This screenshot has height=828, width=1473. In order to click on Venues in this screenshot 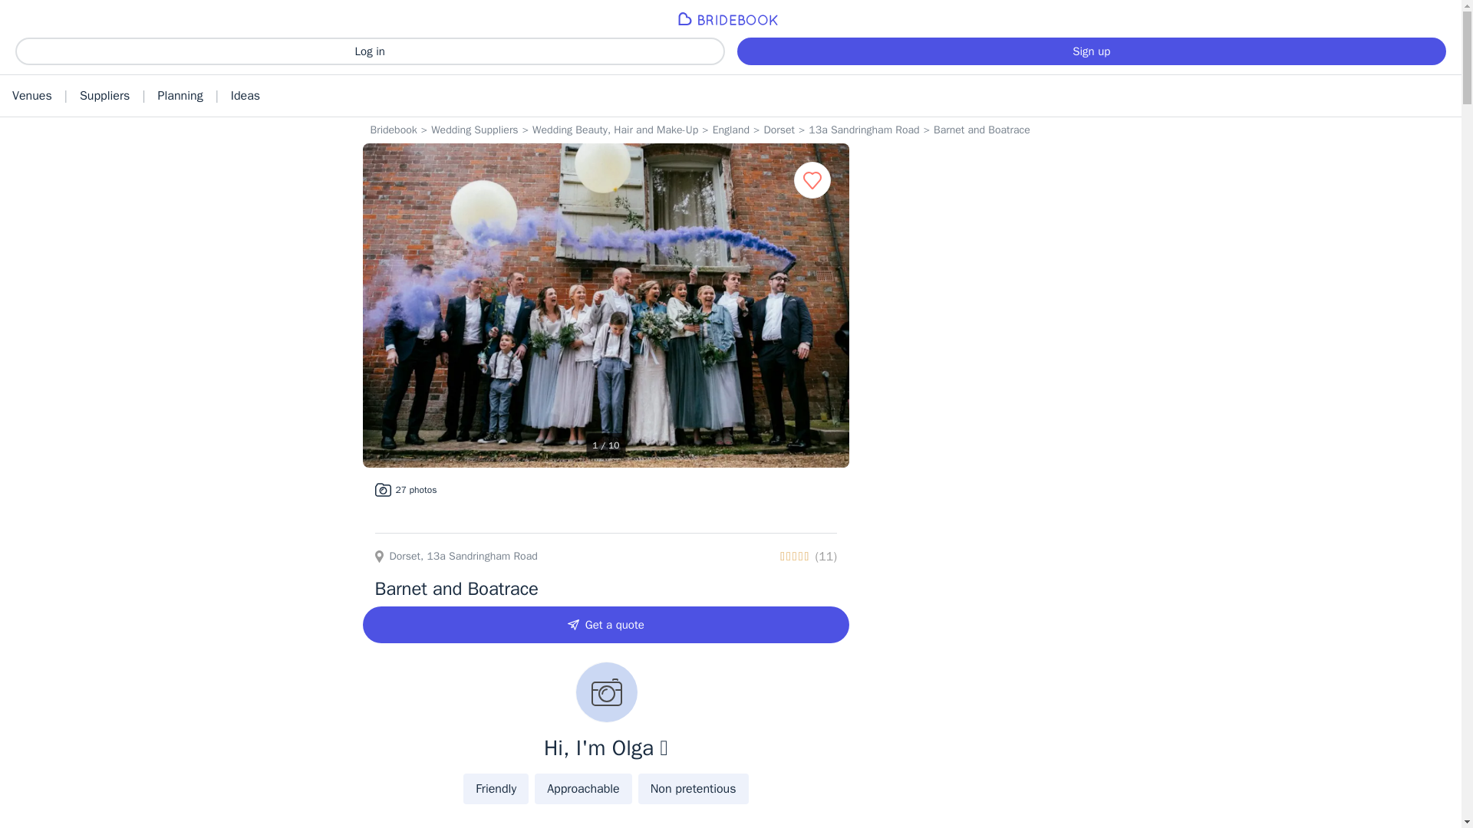, I will do `click(32, 96)`.